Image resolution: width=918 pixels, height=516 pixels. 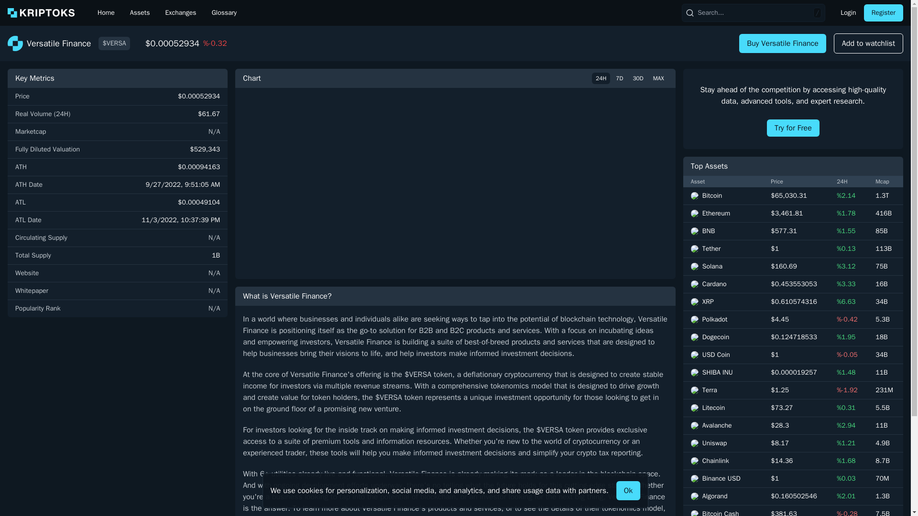 I want to click on Exchanges, so click(x=180, y=12).